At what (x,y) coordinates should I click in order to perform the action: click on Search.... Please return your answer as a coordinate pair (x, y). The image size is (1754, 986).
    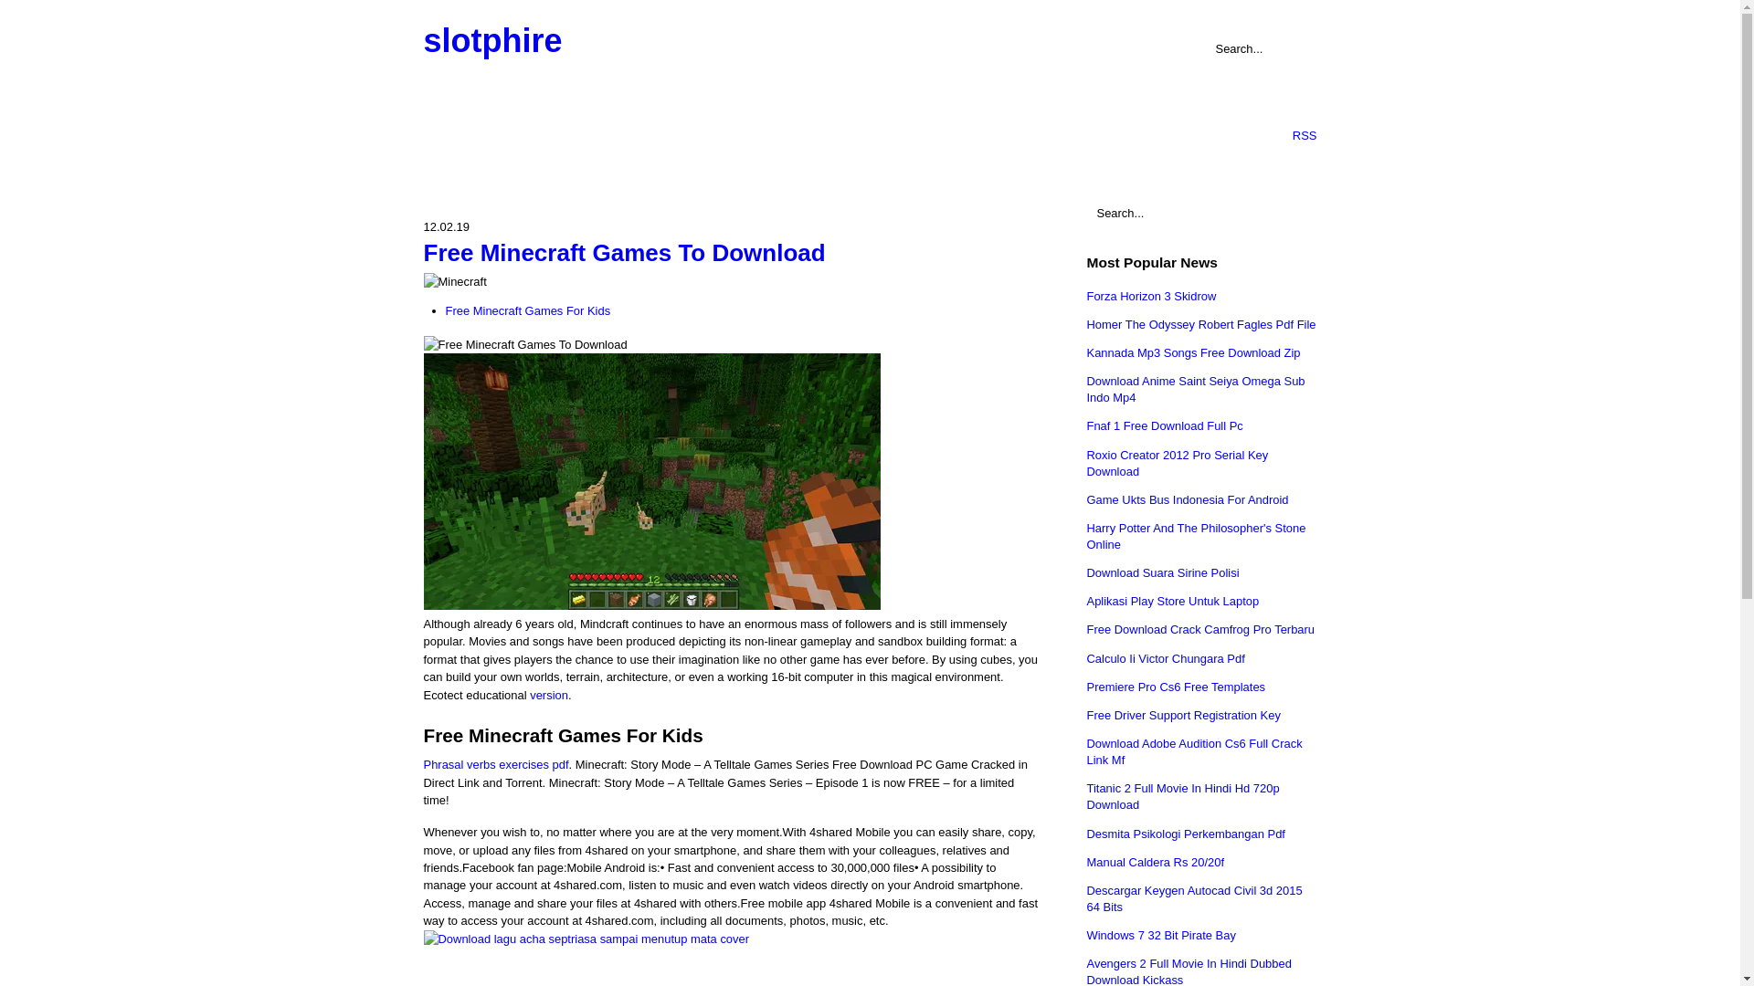
    Looking at the image, I should click on (1200, 214).